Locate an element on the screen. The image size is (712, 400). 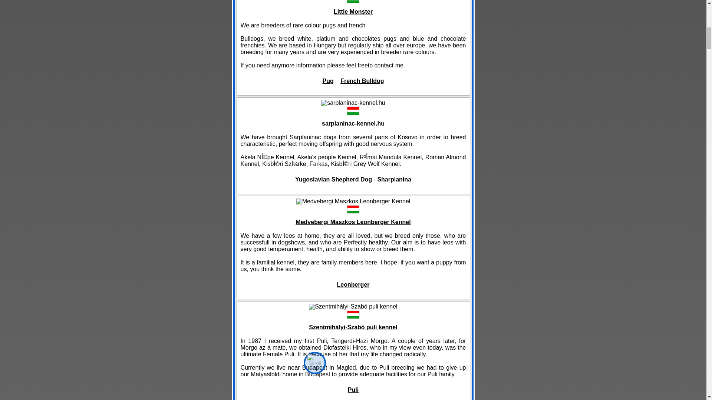
Puli is located at coordinates (353, 390).